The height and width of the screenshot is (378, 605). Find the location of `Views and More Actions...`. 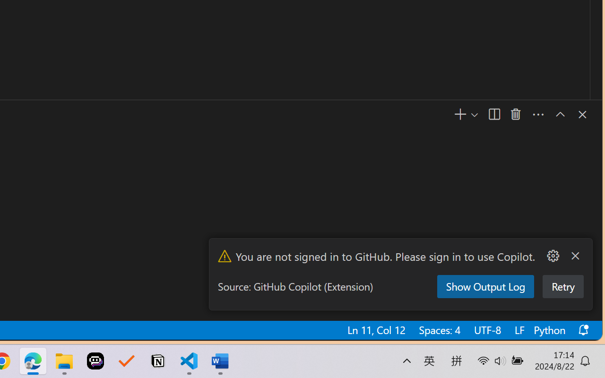

Views and More Actions... is located at coordinates (538, 115).